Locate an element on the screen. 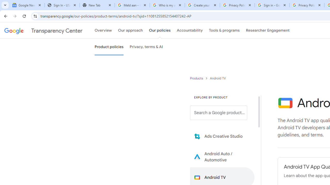 This screenshot has width=330, height=185. Tools & programs is located at coordinates (224, 31).